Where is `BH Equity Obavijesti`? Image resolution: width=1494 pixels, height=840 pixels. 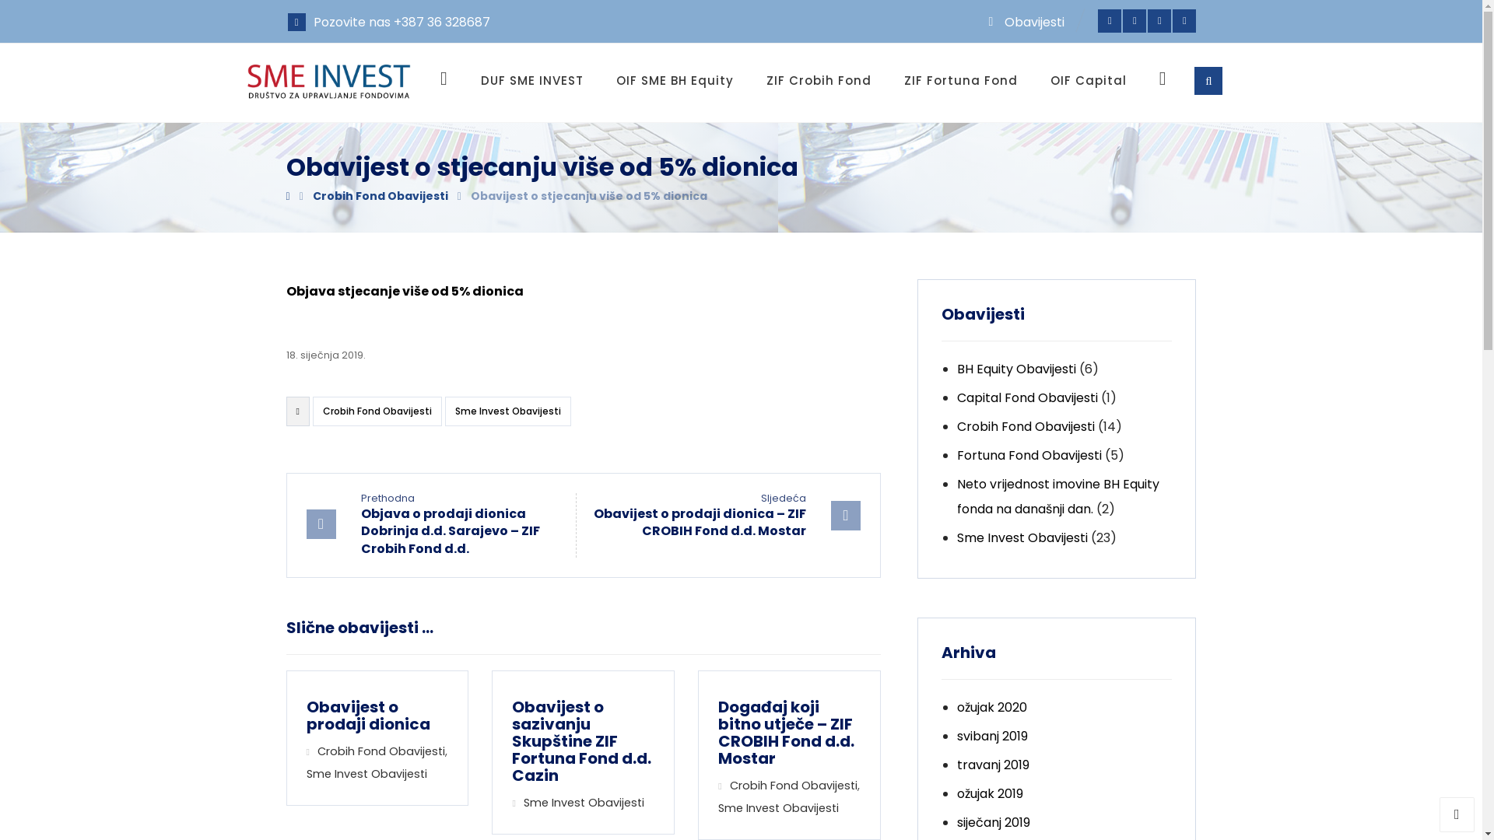
BH Equity Obavijesti is located at coordinates (1016, 369).